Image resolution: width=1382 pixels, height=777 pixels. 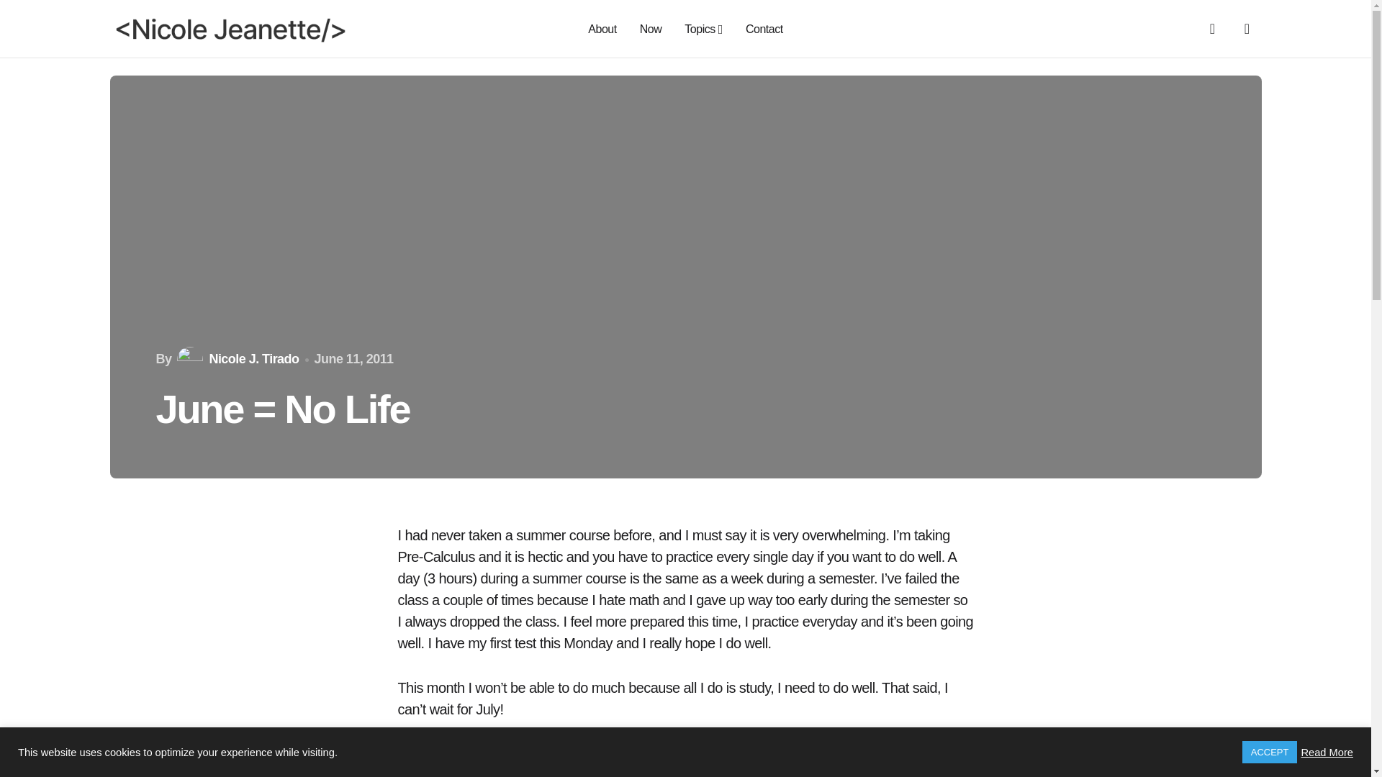 I want to click on Practice, so click(x=492, y=768).